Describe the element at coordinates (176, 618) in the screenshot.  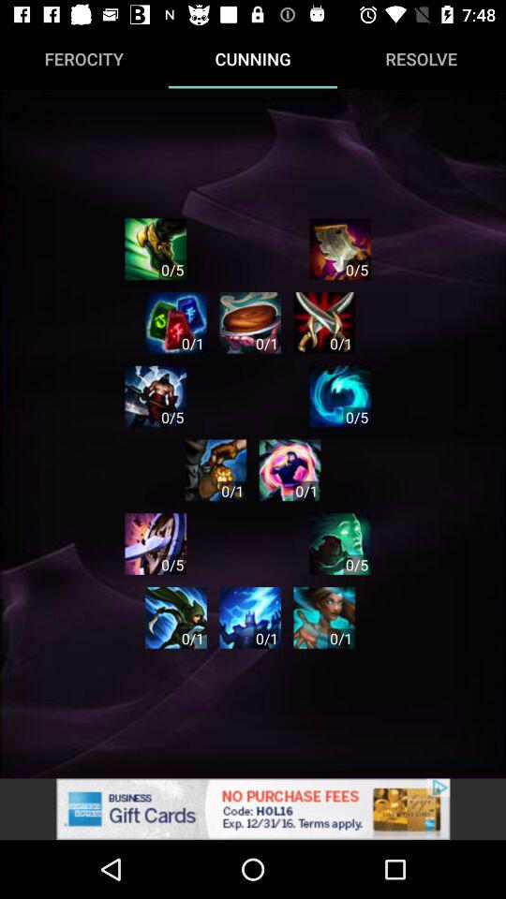
I see `cunning` at that location.